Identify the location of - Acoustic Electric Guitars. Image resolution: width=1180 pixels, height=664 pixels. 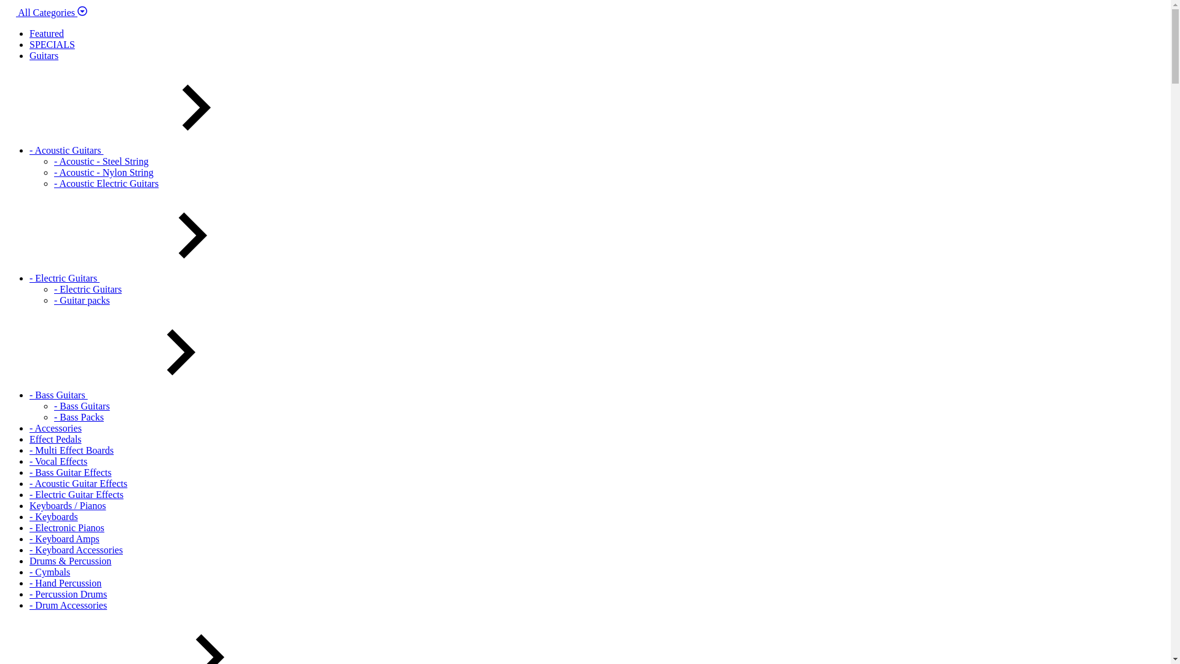
(106, 183).